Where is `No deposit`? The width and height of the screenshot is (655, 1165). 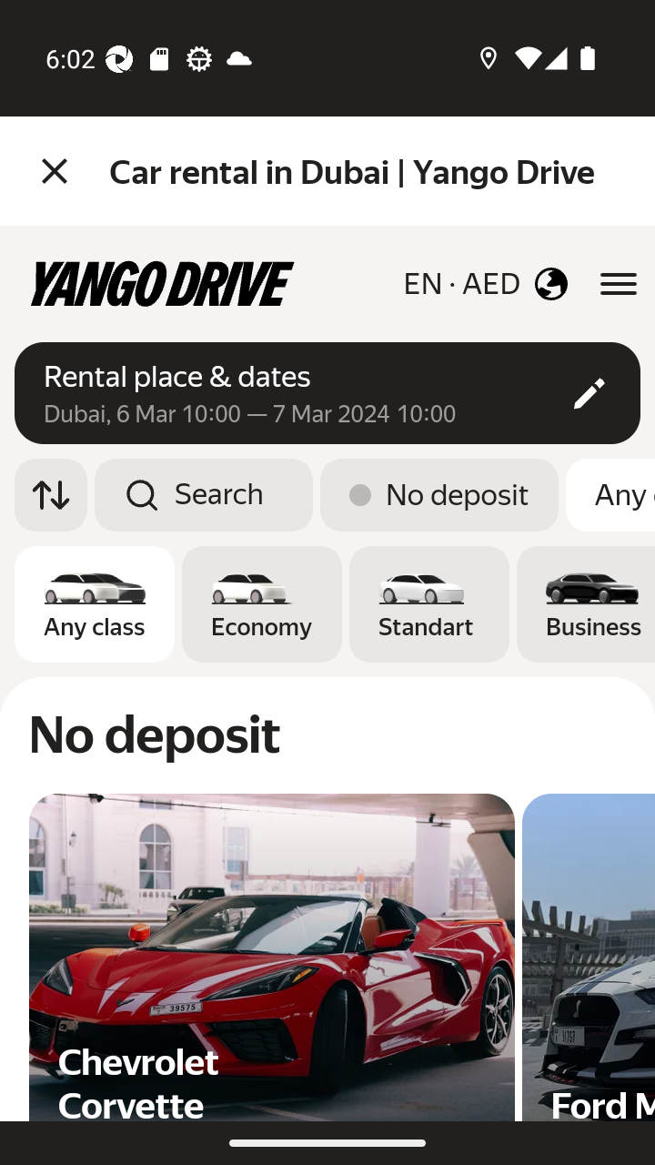
No deposit is located at coordinates (439, 495).